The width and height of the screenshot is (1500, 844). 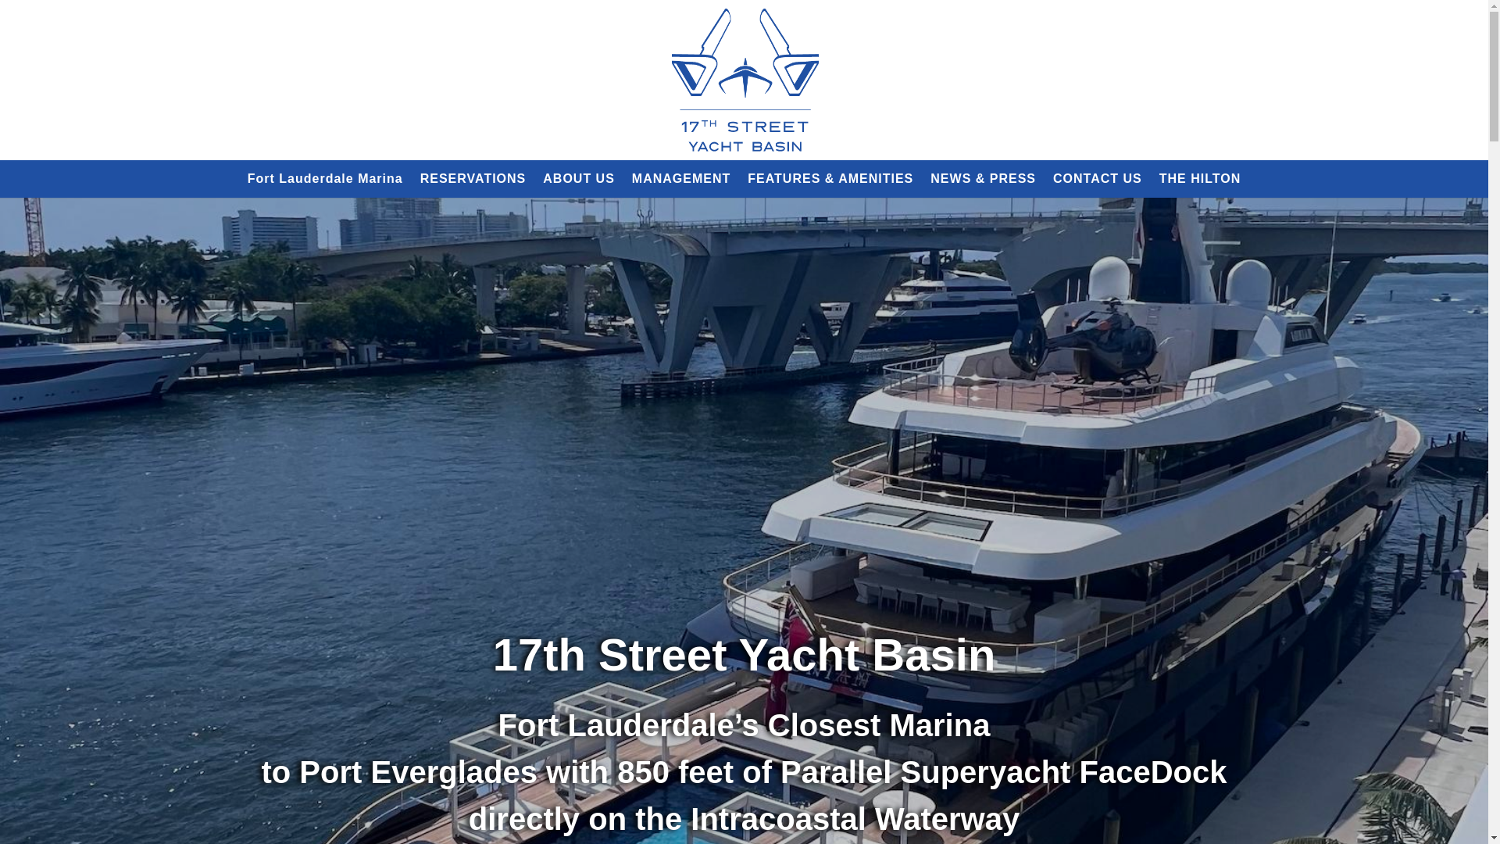 I want to click on ABOUT US, so click(x=579, y=179).